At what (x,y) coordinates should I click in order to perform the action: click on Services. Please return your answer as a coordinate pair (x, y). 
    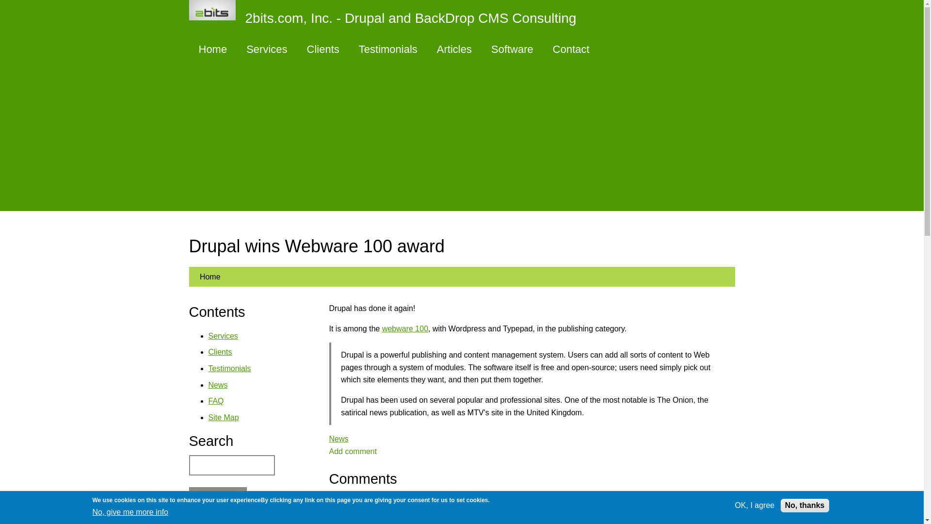
    Looking at the image, I should click on (267, 49).